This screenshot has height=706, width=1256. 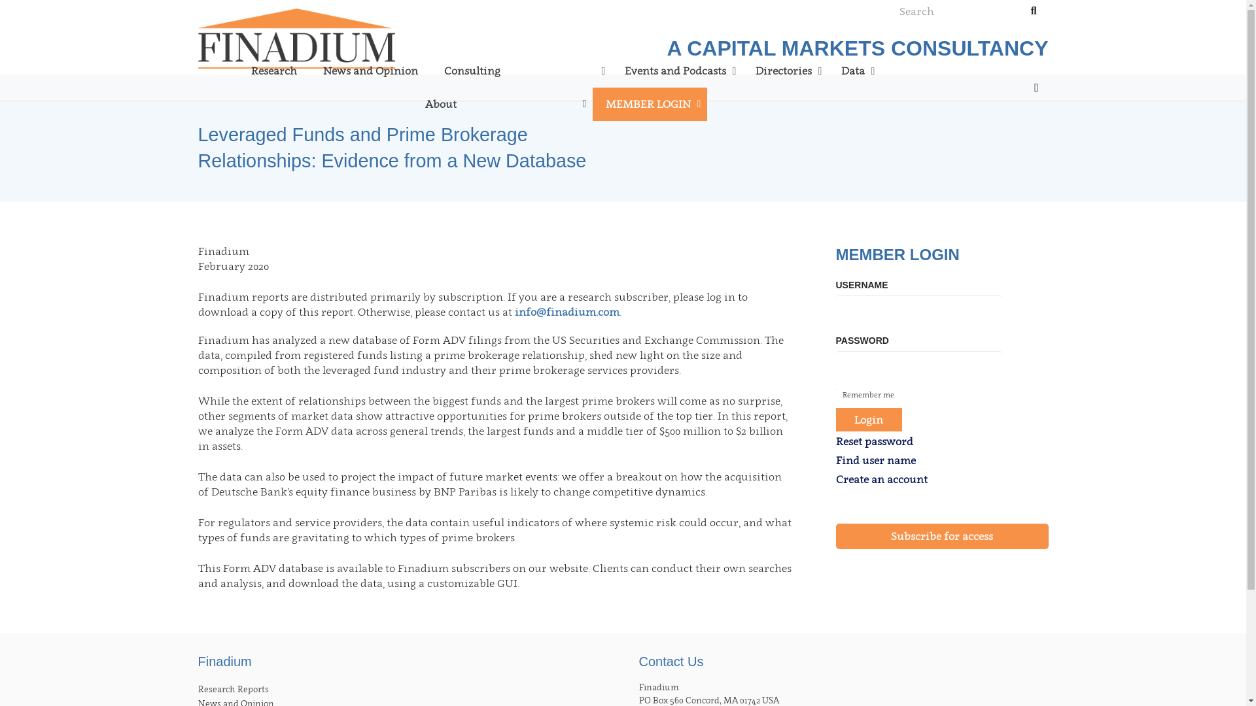 What do you see at coordinates (502, 103) in the screenshot?
I see `About` at bounding box center [502, 103].